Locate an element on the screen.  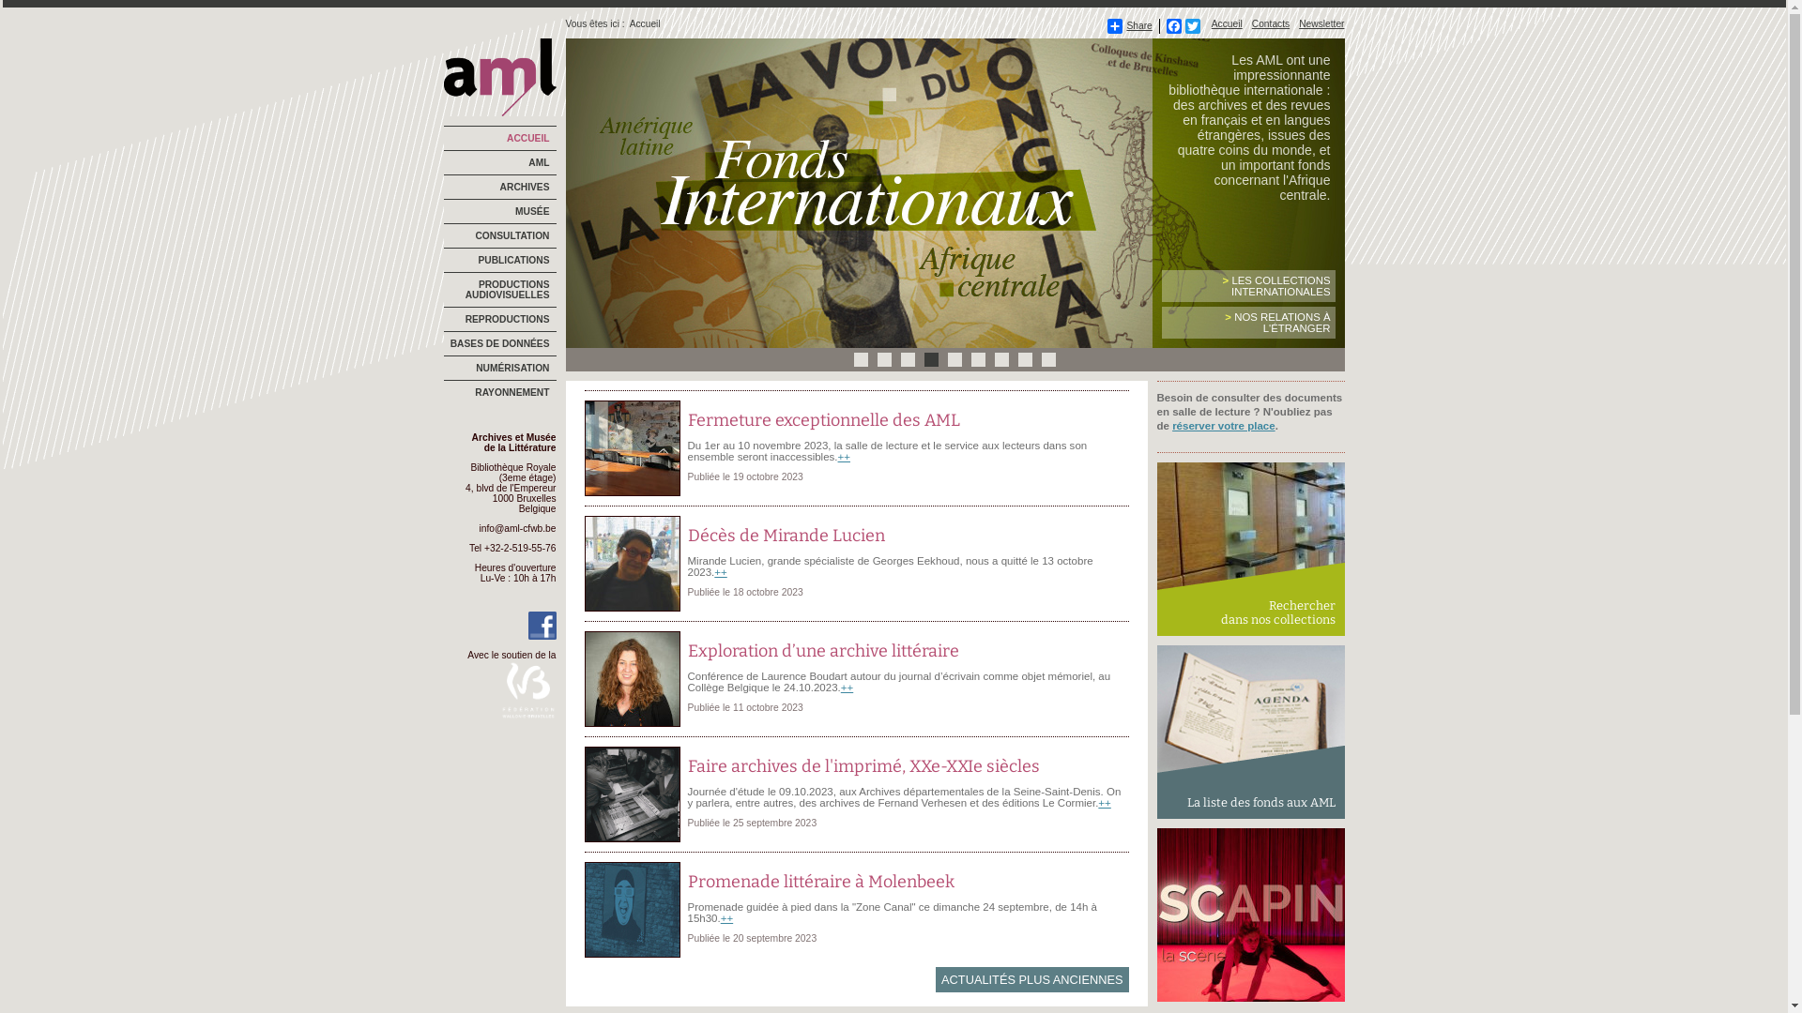
Rechercher
dans nos collections is located at coordinates (1250, 550).